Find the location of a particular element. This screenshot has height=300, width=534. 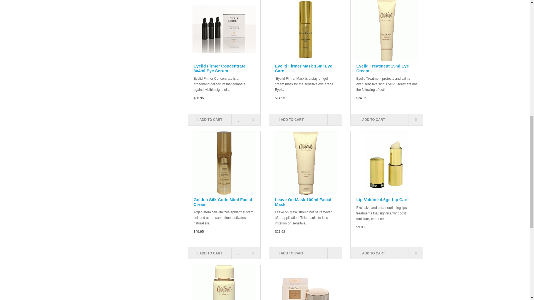

Eyelid Firmer Mask 15ml Eye Care  is located at coordinates (305, 31).